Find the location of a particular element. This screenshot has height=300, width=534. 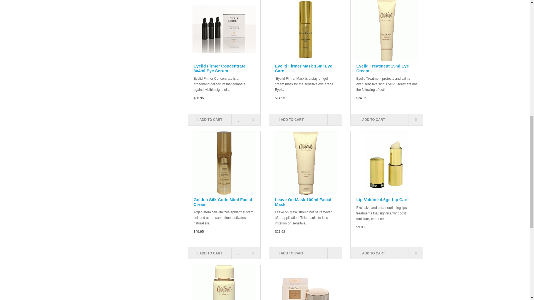

Eyelid Firmer Mask 15ml Eye Care  is located at coordinates (305, 31).